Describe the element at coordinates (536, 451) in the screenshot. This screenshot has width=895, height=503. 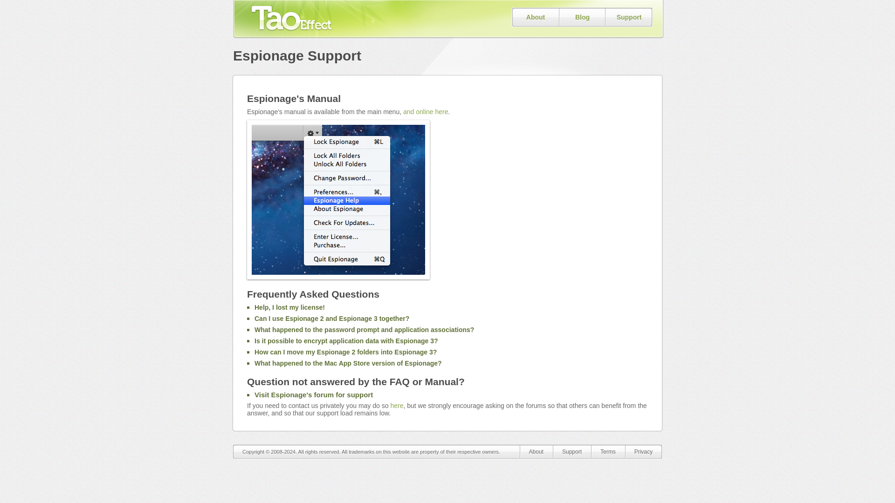
I see `About` at that location.